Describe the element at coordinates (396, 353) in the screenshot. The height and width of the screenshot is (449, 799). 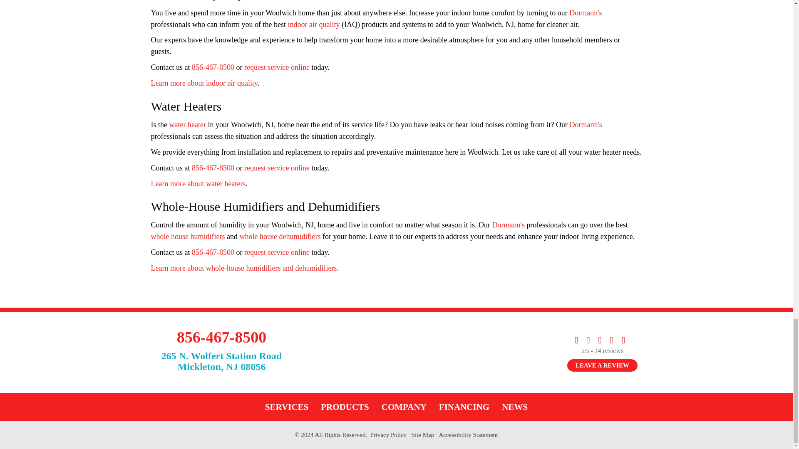
I see `MDH-Logo` at that location.